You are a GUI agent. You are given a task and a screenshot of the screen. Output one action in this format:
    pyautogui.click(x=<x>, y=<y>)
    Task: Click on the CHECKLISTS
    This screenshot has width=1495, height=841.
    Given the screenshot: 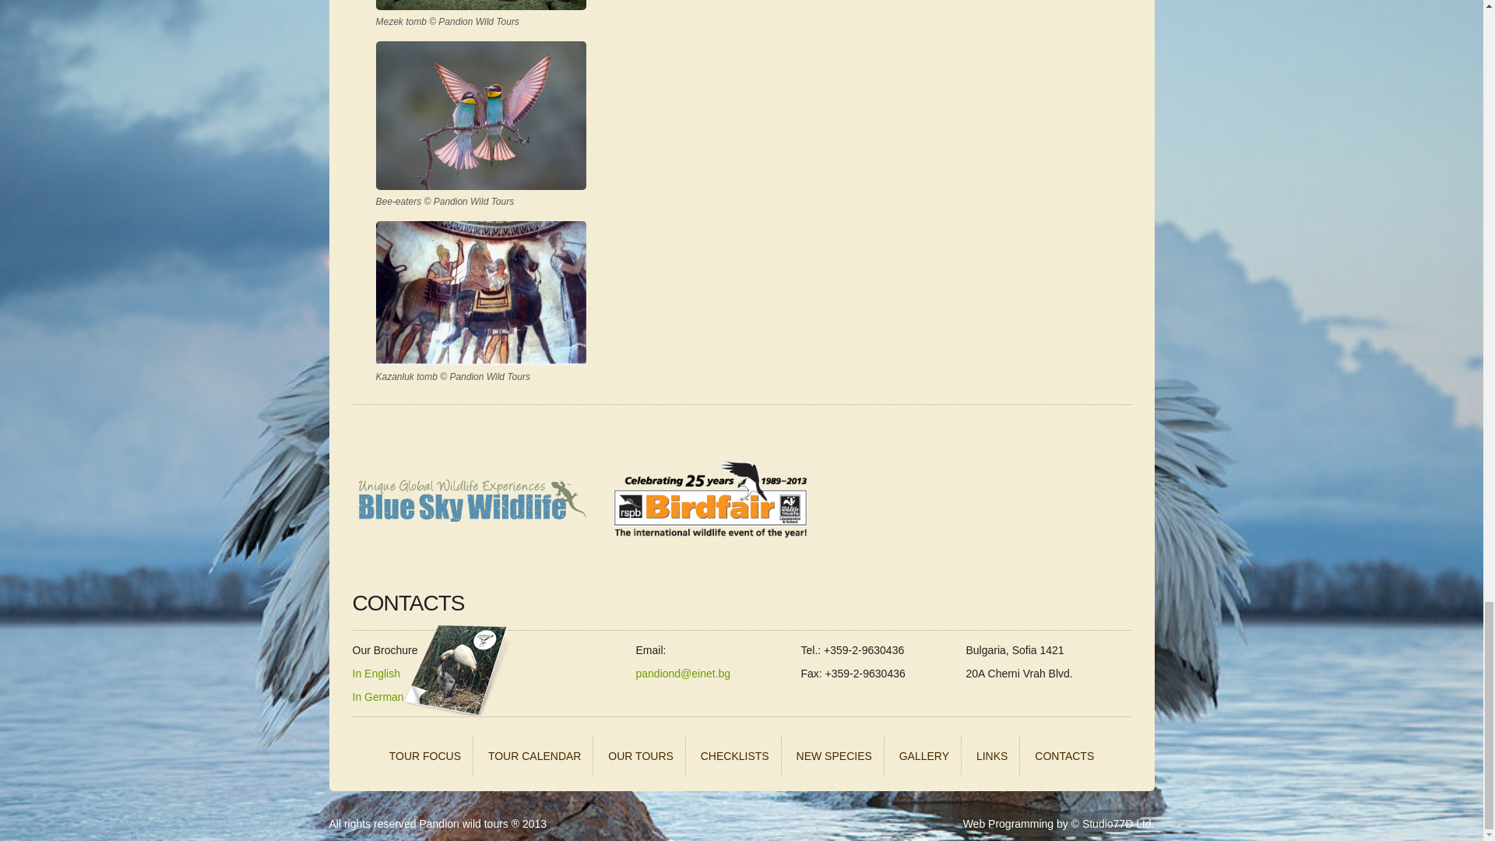 What is the action you would take?
    pyautogui.click(x=735, y=755)
    